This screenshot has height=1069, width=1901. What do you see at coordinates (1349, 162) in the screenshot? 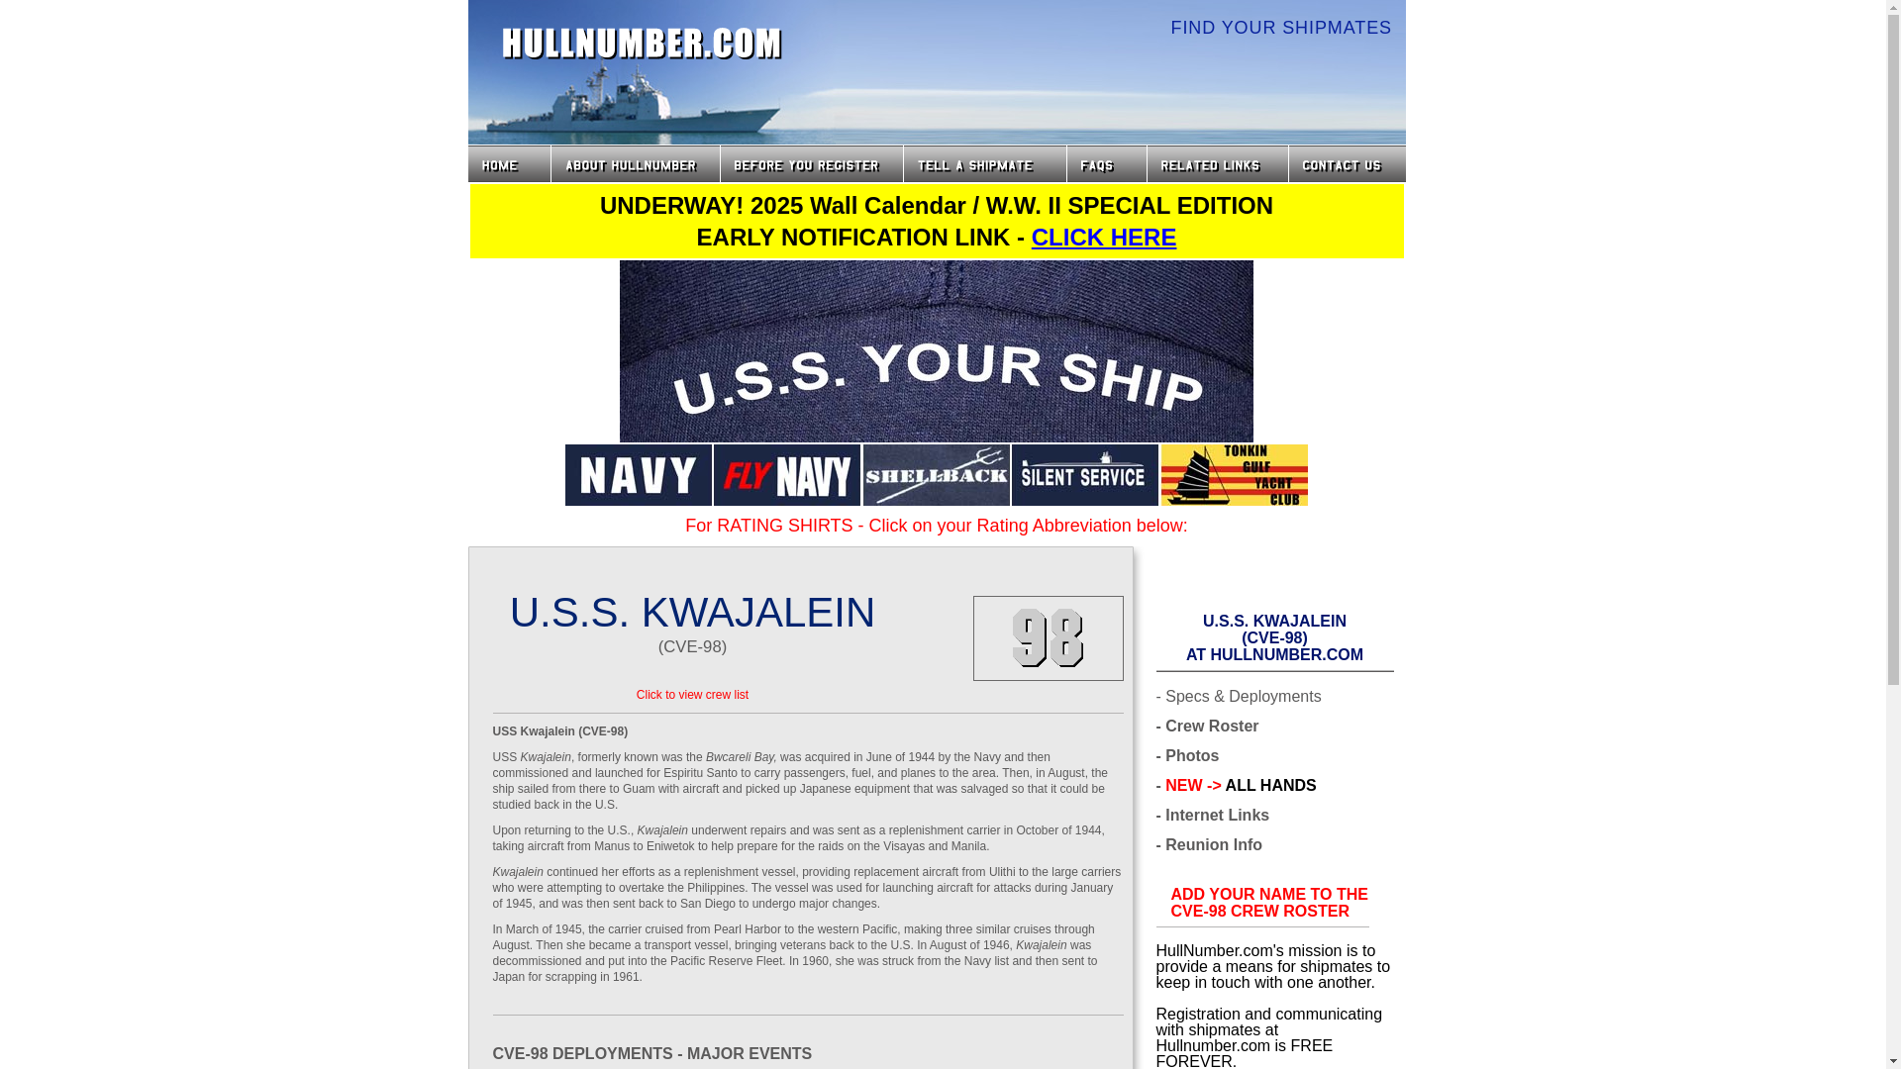
I see `Contact Us` at bounding box center [1349, 162].